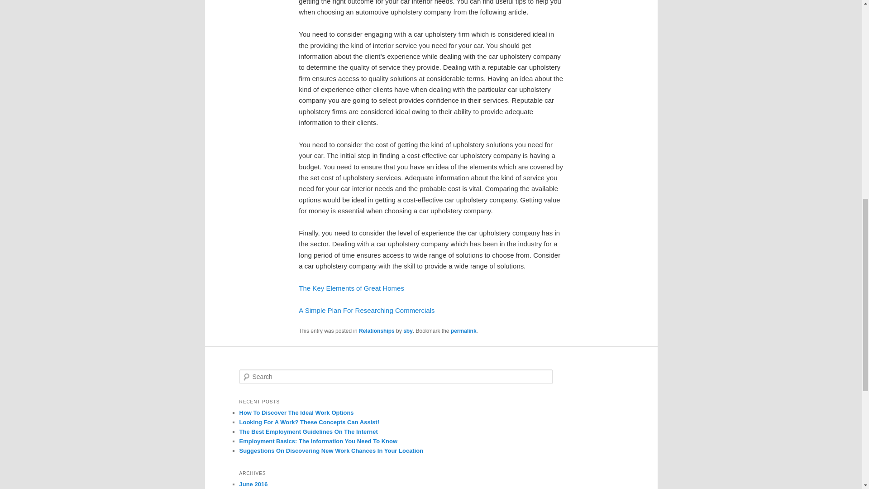  Describe the element at coordinates (318, 441) in the screenshot. I see `Employment Basics: The Information You Need To Know` at that location.